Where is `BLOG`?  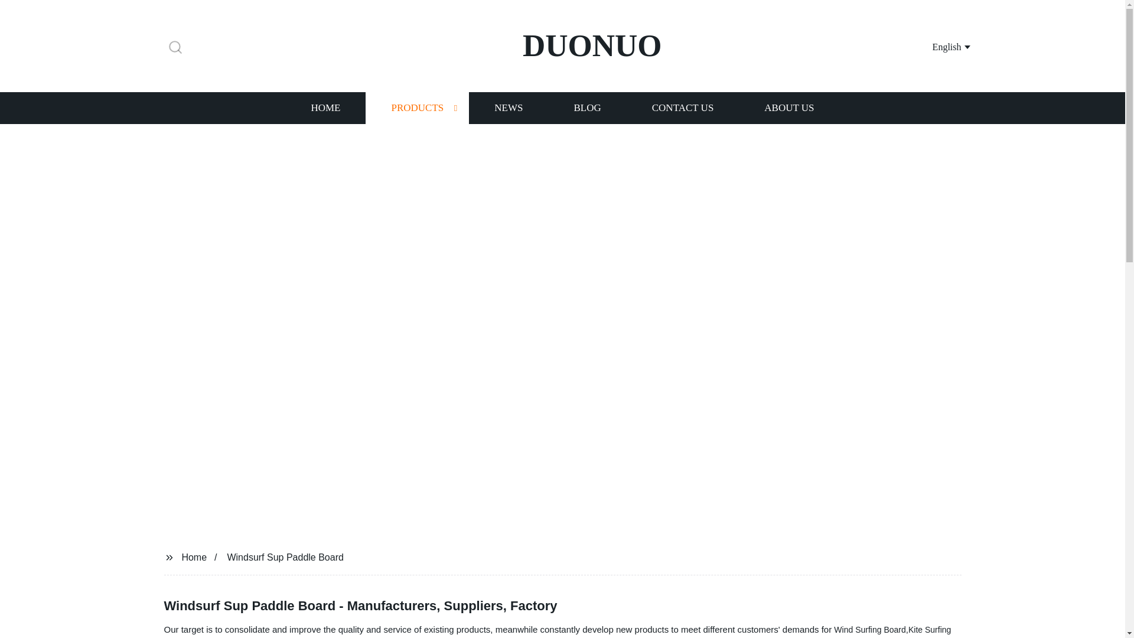
BLOG is located at coordinates (586, 108).